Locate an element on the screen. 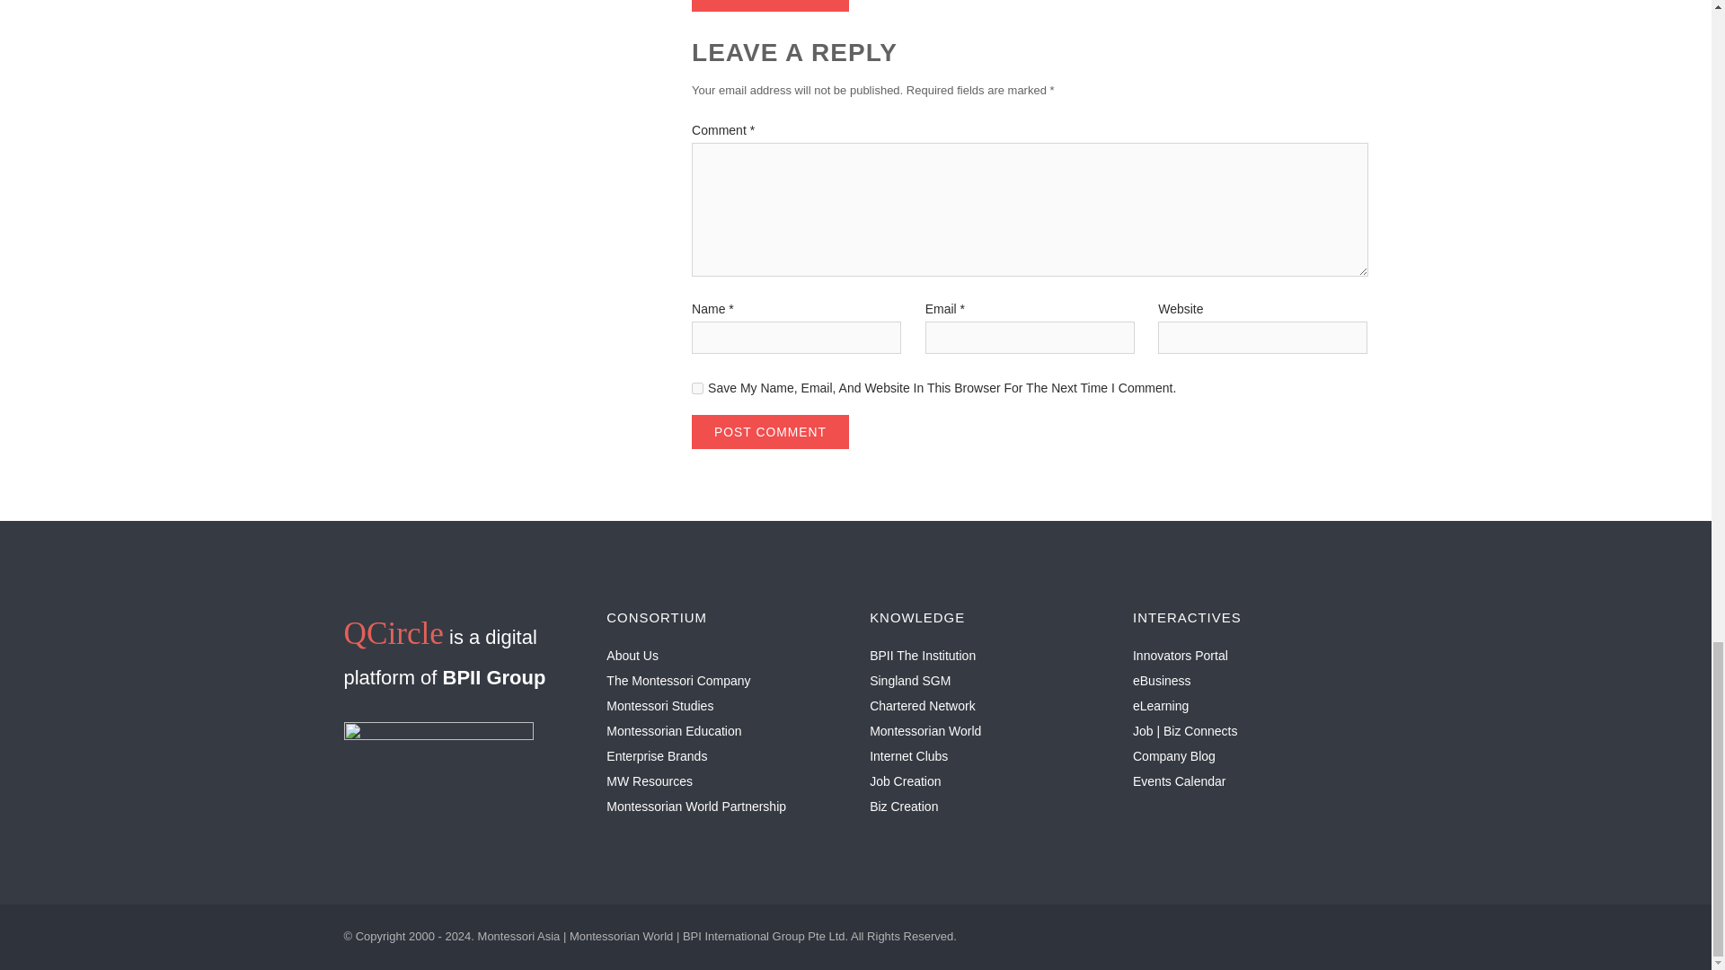 Image resolution: width=1725 pixels, height=970 pixels. Post Comment is located at coordinates (769, 432).